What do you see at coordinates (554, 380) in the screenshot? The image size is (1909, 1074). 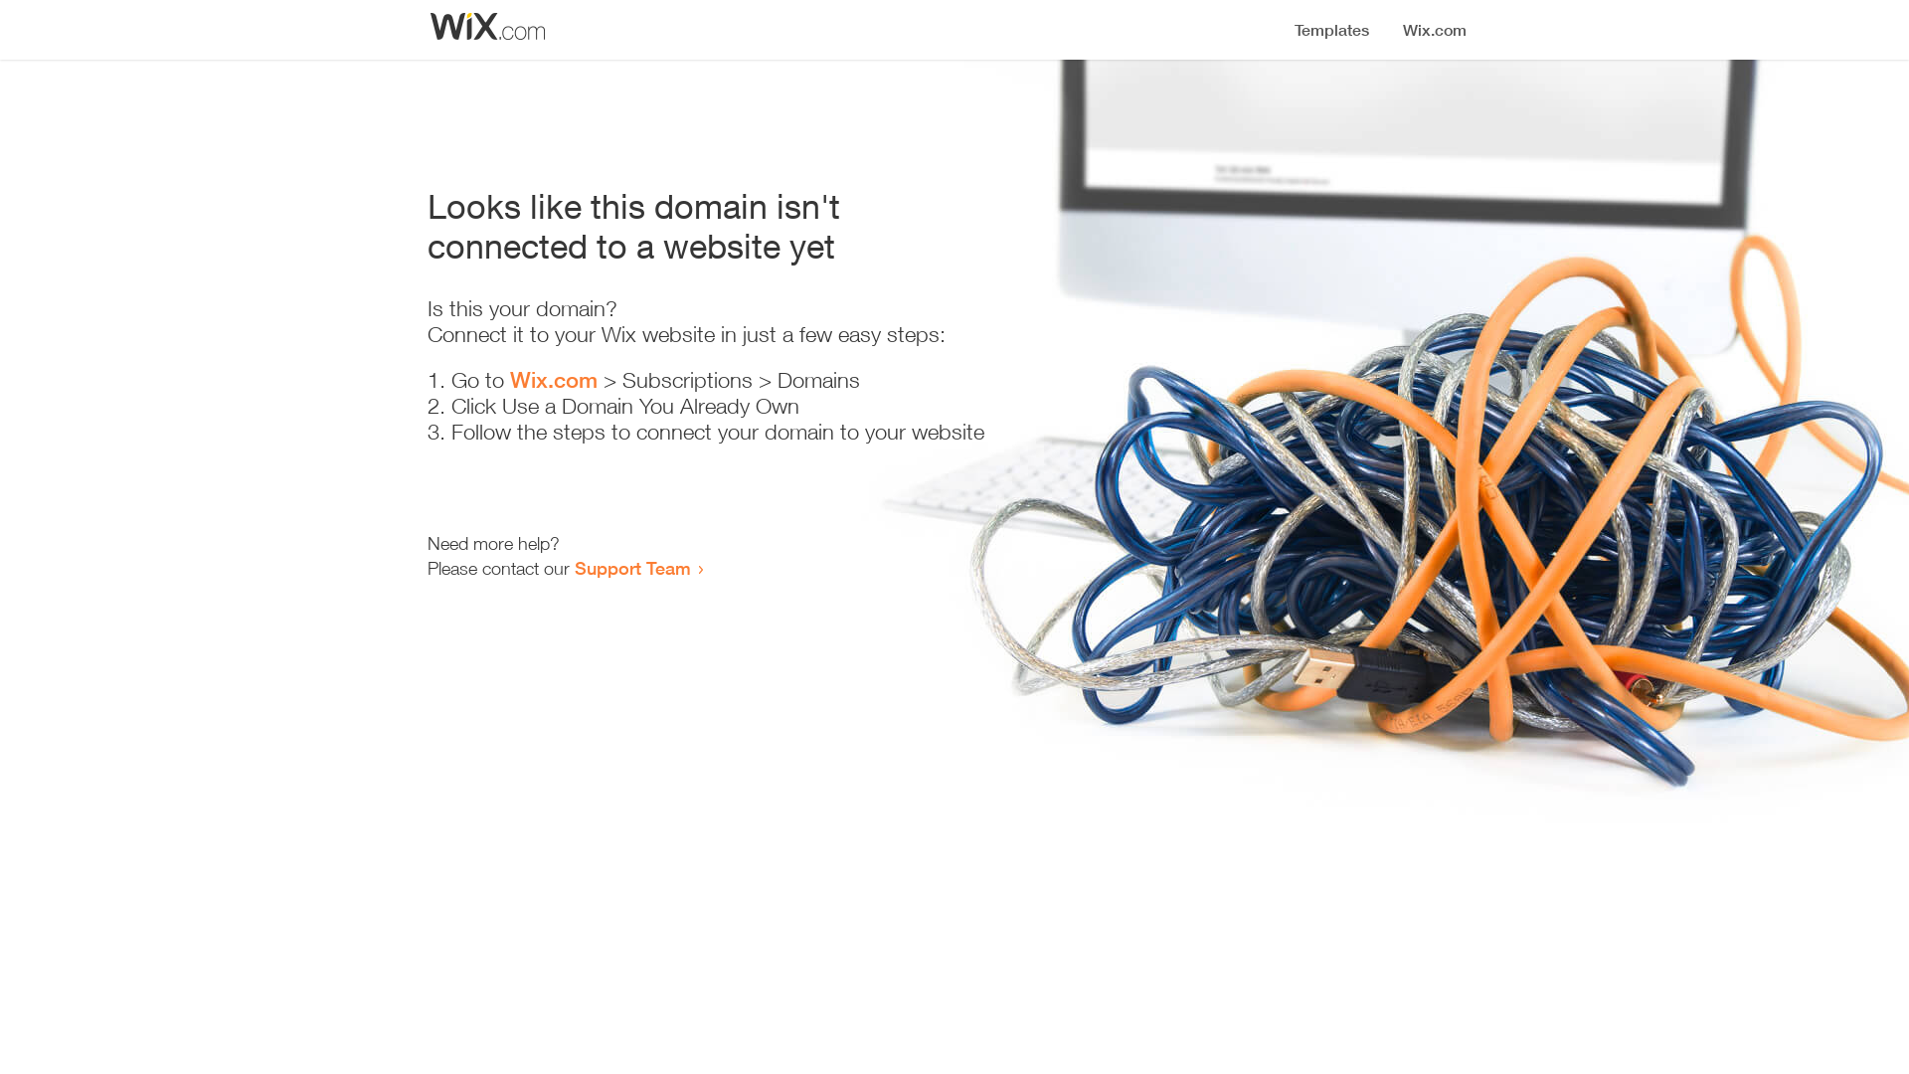 I see `Wix.com` at bounding box center [554, 380].